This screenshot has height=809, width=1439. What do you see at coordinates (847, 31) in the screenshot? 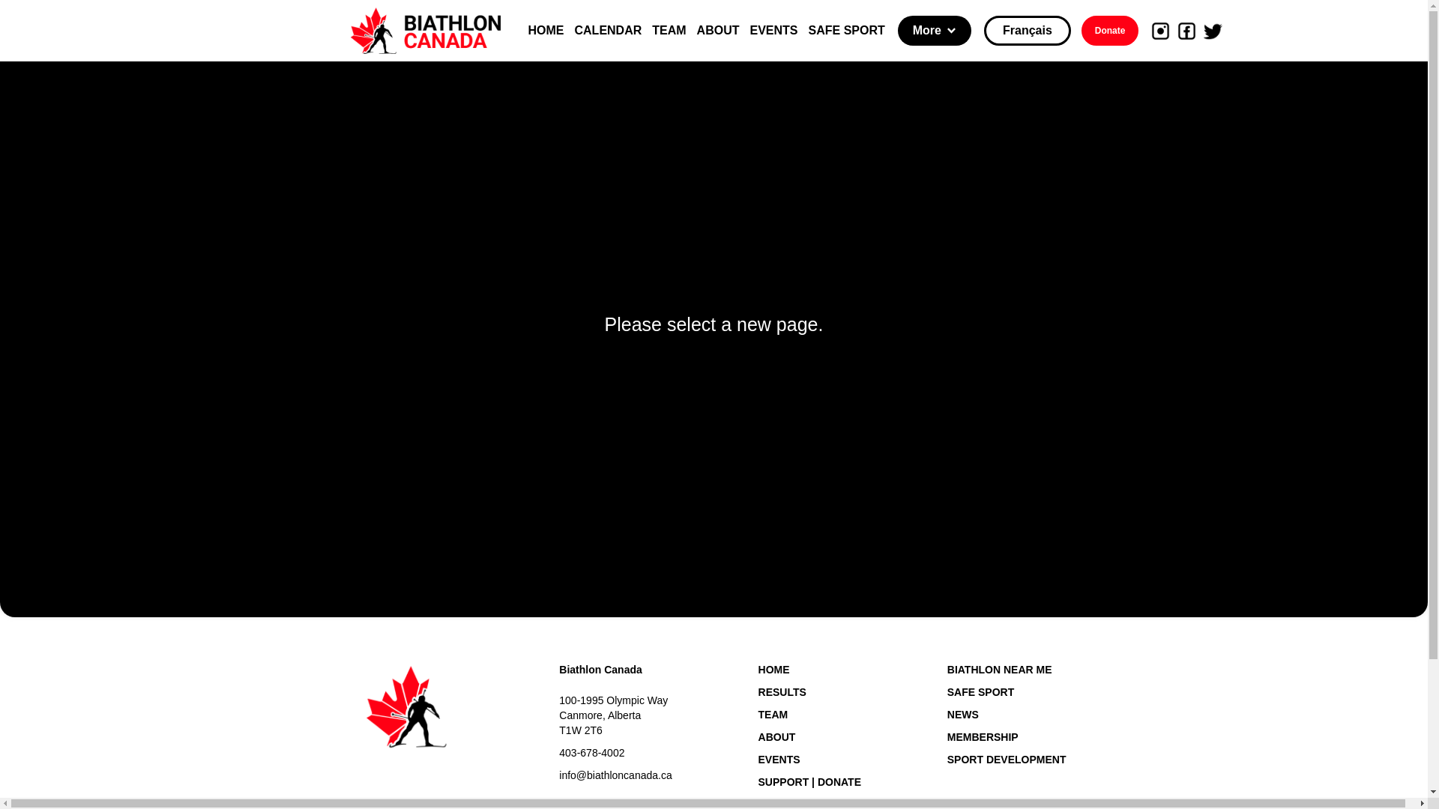
I see `SAFE SPORT` at bounding box center [847, 31].